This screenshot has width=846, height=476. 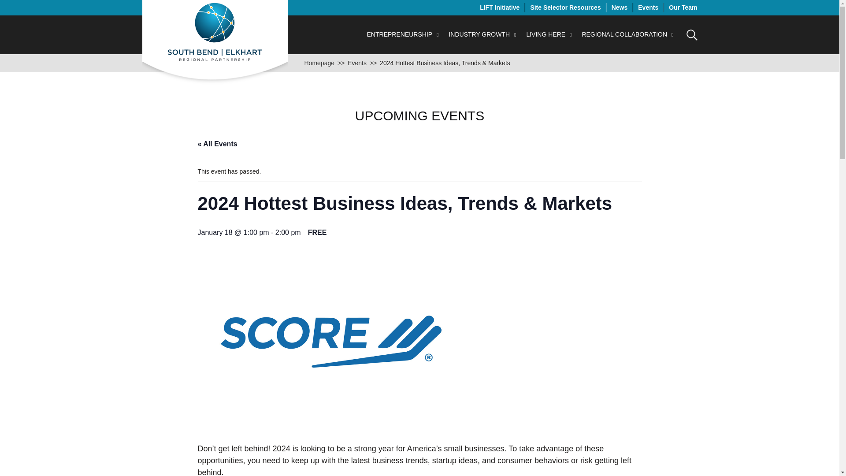 I want to click on LIFT Initiative, so click(x=499, y=7).